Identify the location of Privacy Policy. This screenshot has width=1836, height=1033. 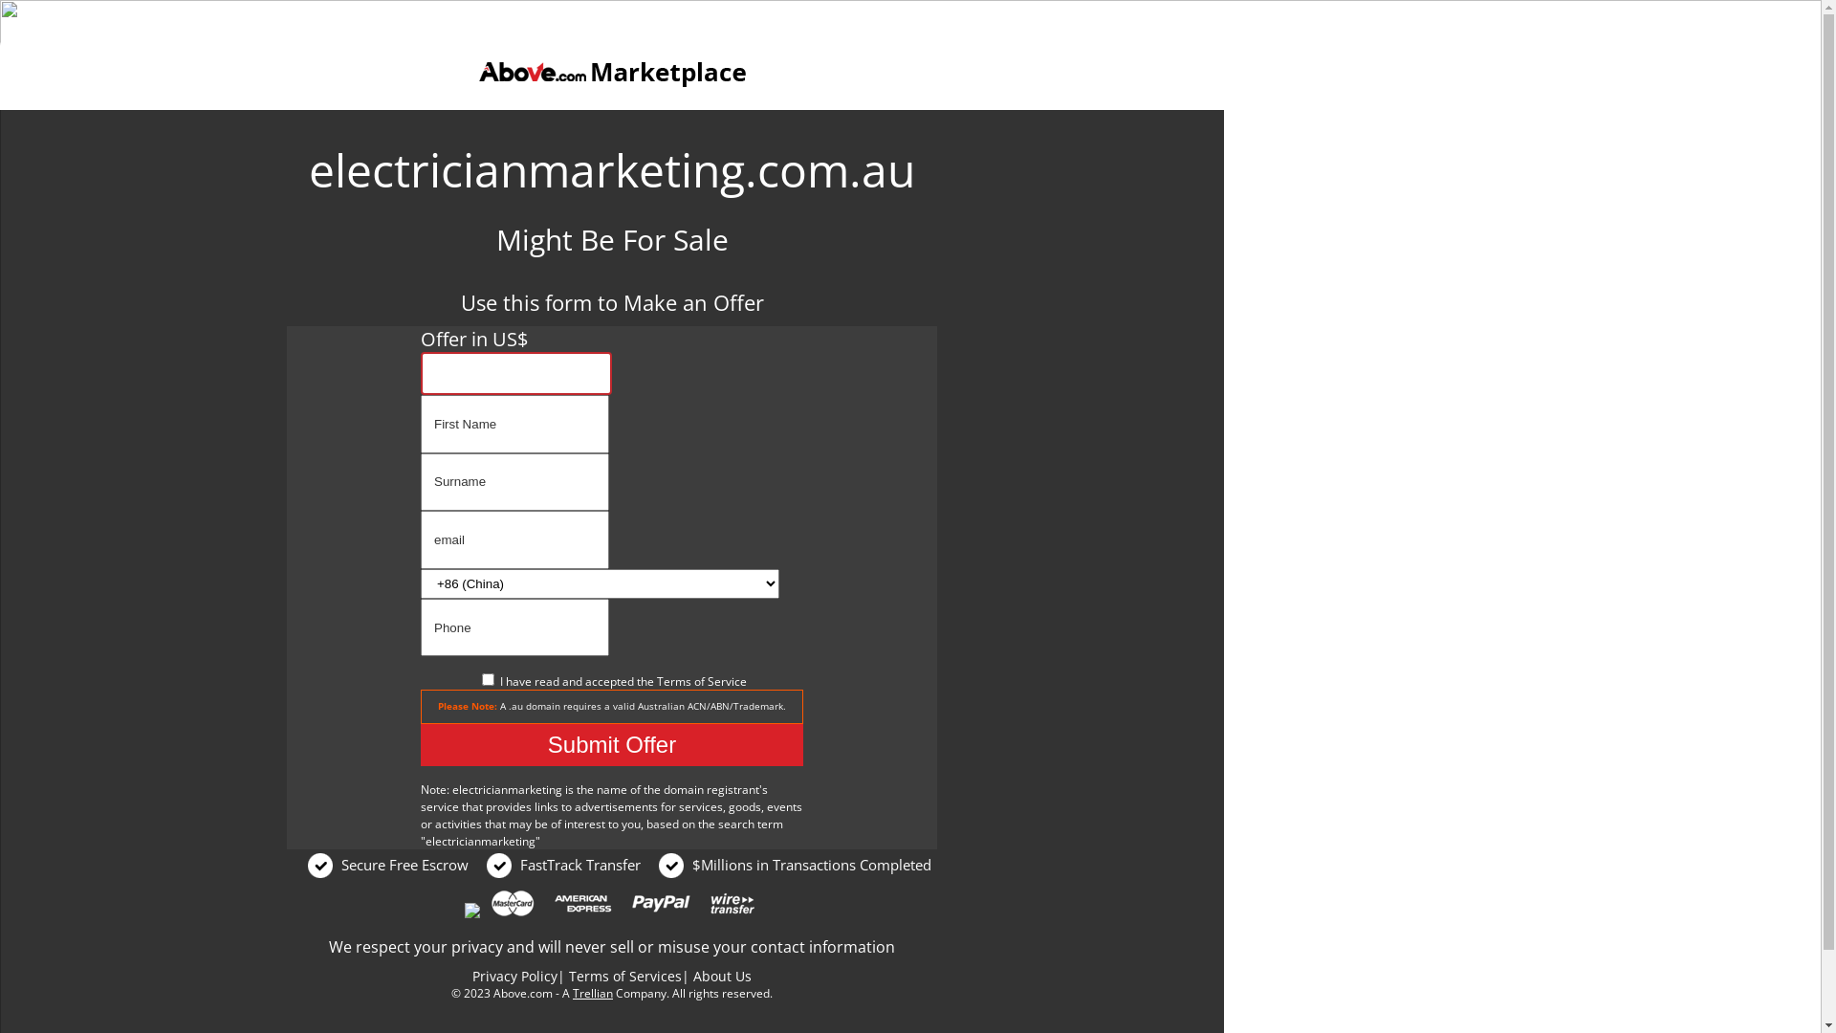
(514, 976).